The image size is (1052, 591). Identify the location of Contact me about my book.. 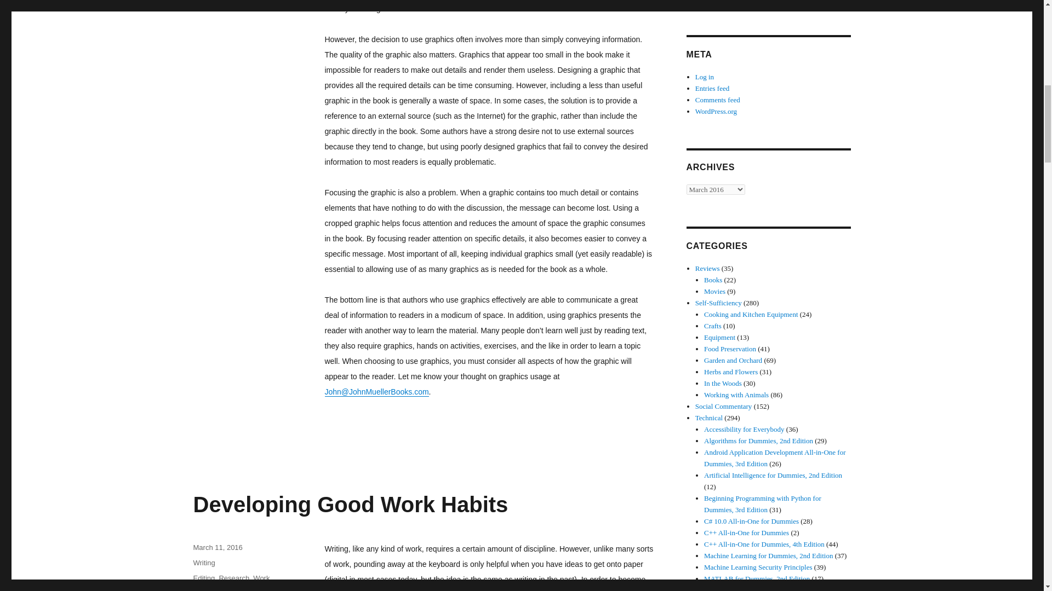
(376, 392).